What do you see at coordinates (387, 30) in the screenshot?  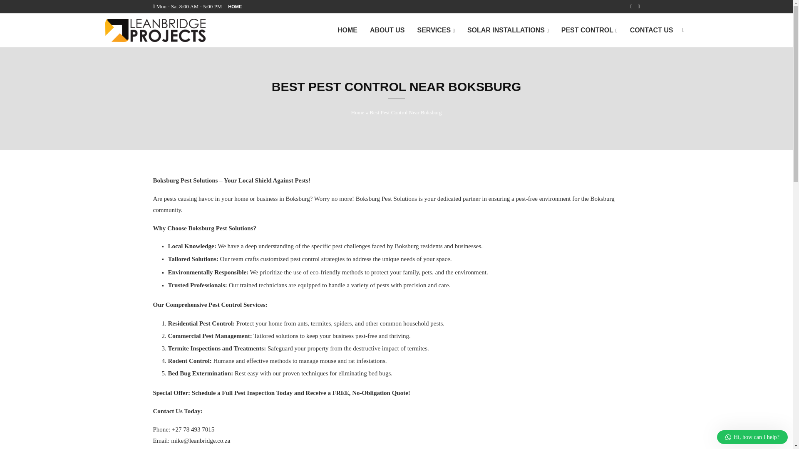 I see `ABOUT US` at bounding box center [387, 30].